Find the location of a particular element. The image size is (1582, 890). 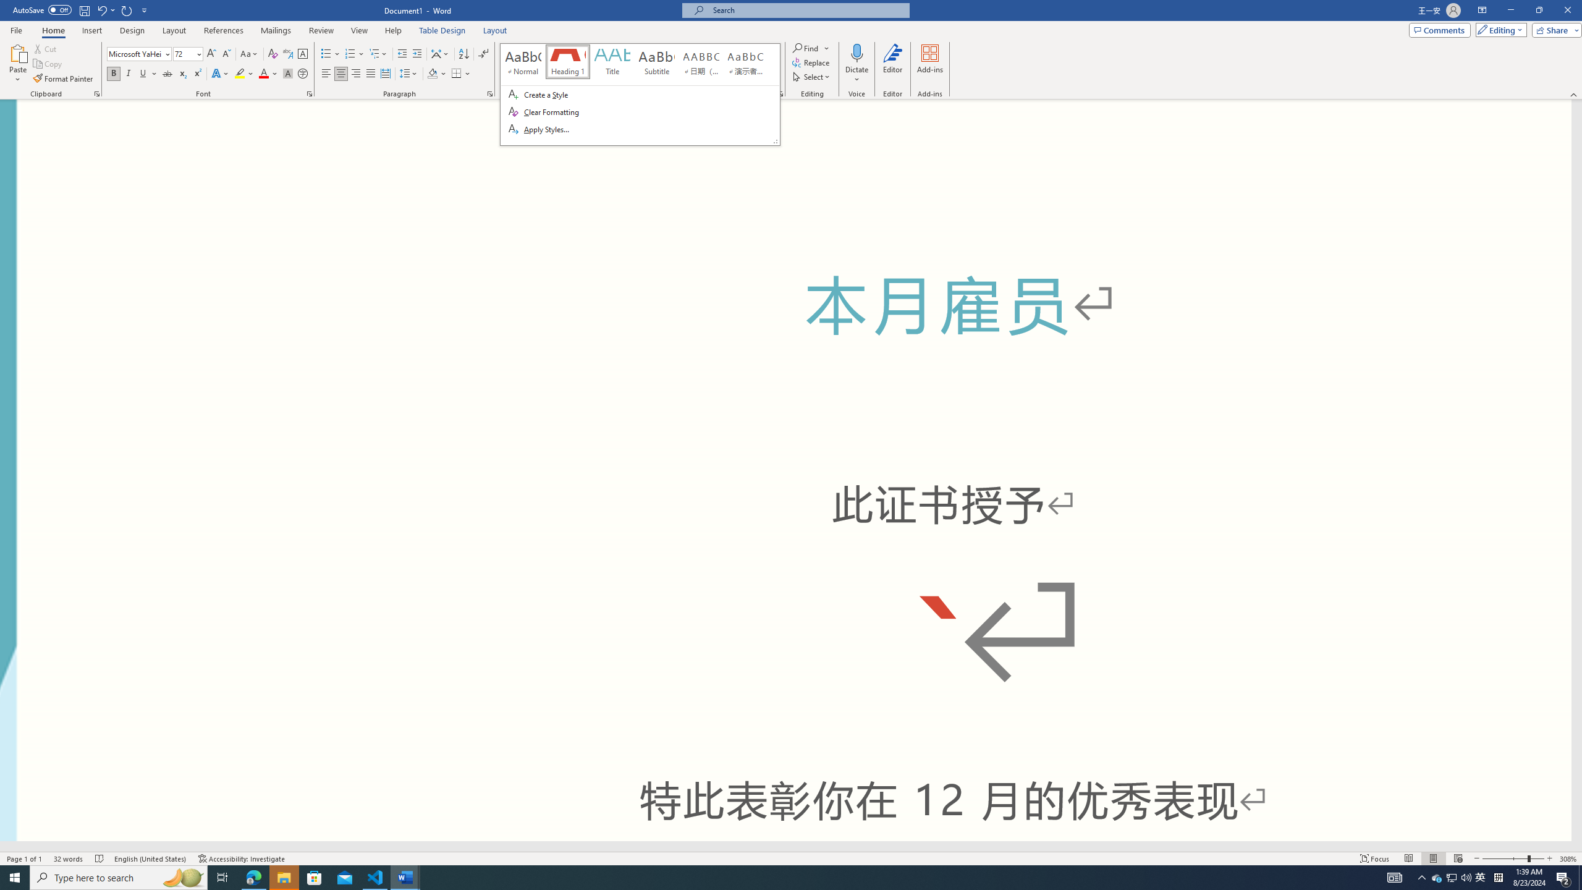

Line and Paragraph Spacing is located at coordinates (409, 74).